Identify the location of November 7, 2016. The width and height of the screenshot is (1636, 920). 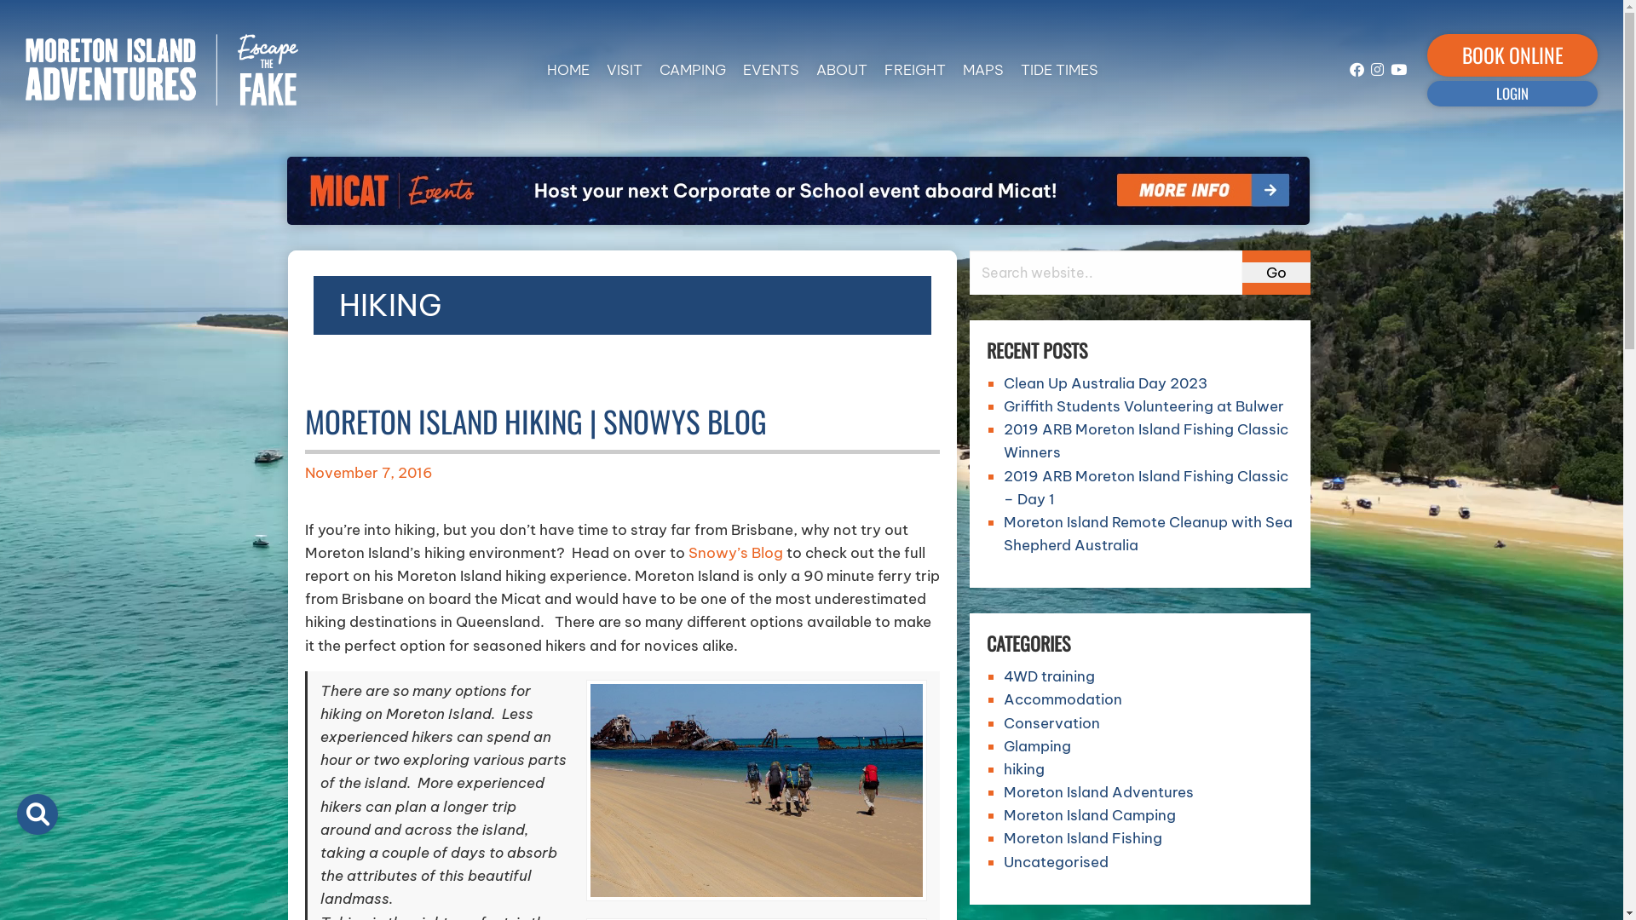
(369, 473).